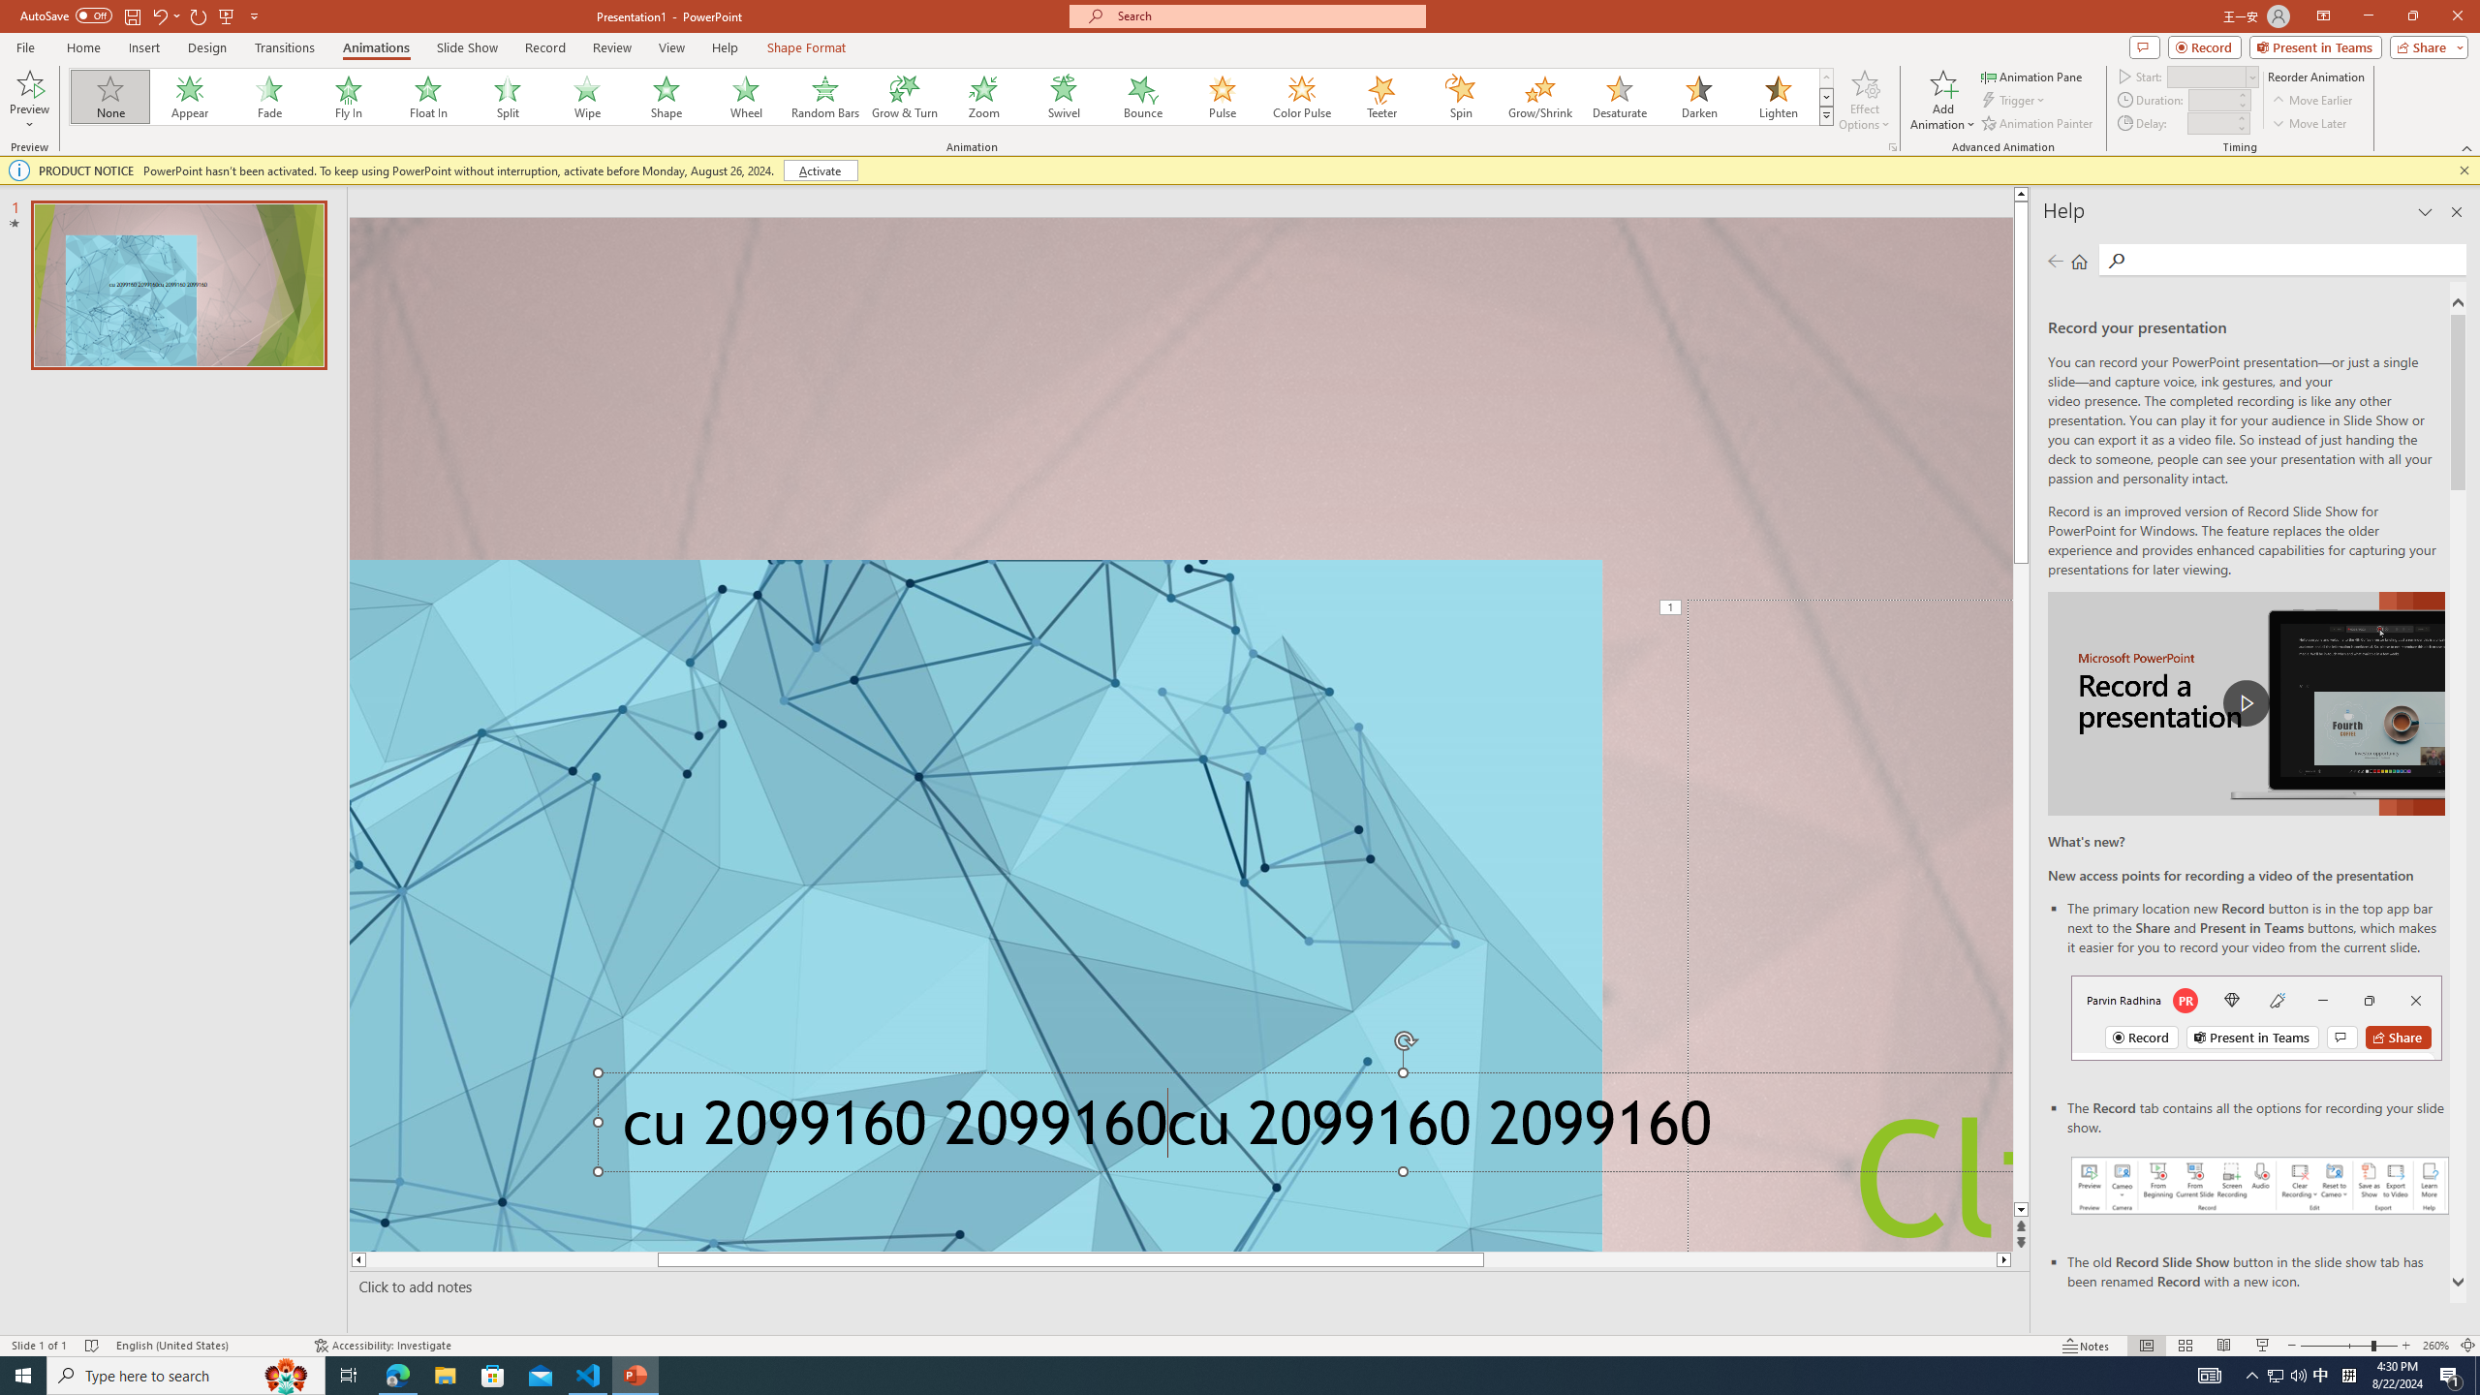 The image size is (2480, 1395). Describe the element at coordinates (2038, 124) in the screenshot. I see `Animation Painter` at that location.